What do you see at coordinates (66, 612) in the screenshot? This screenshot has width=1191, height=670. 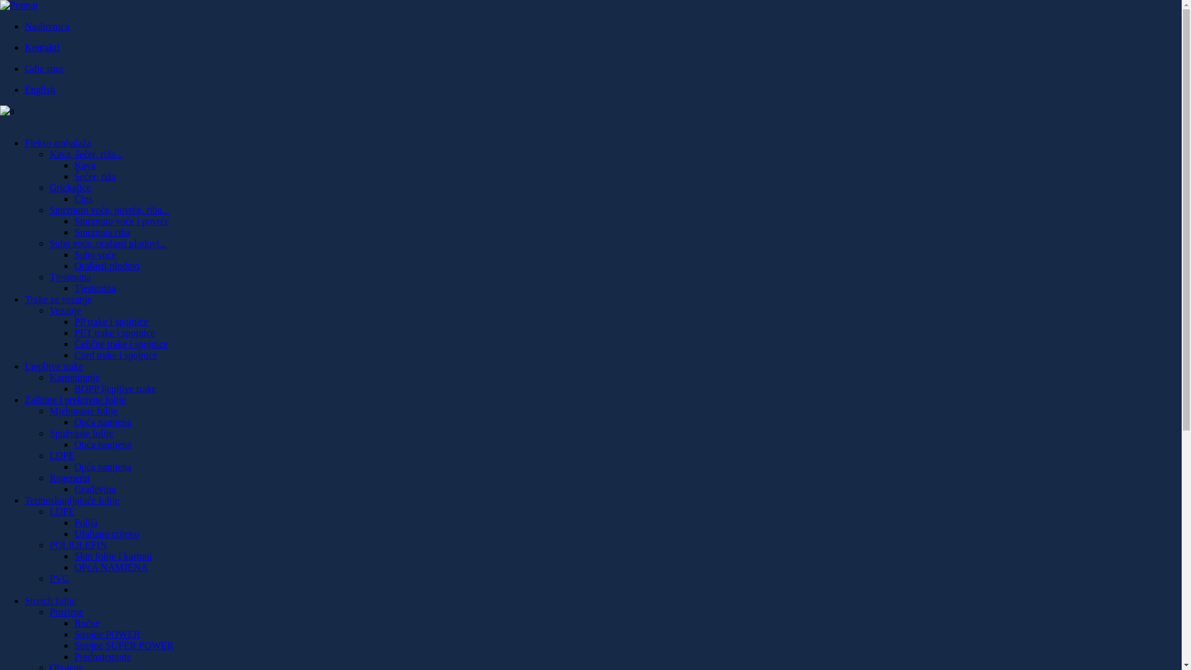 I see `Prozirne` at bounding box center [66, 612].